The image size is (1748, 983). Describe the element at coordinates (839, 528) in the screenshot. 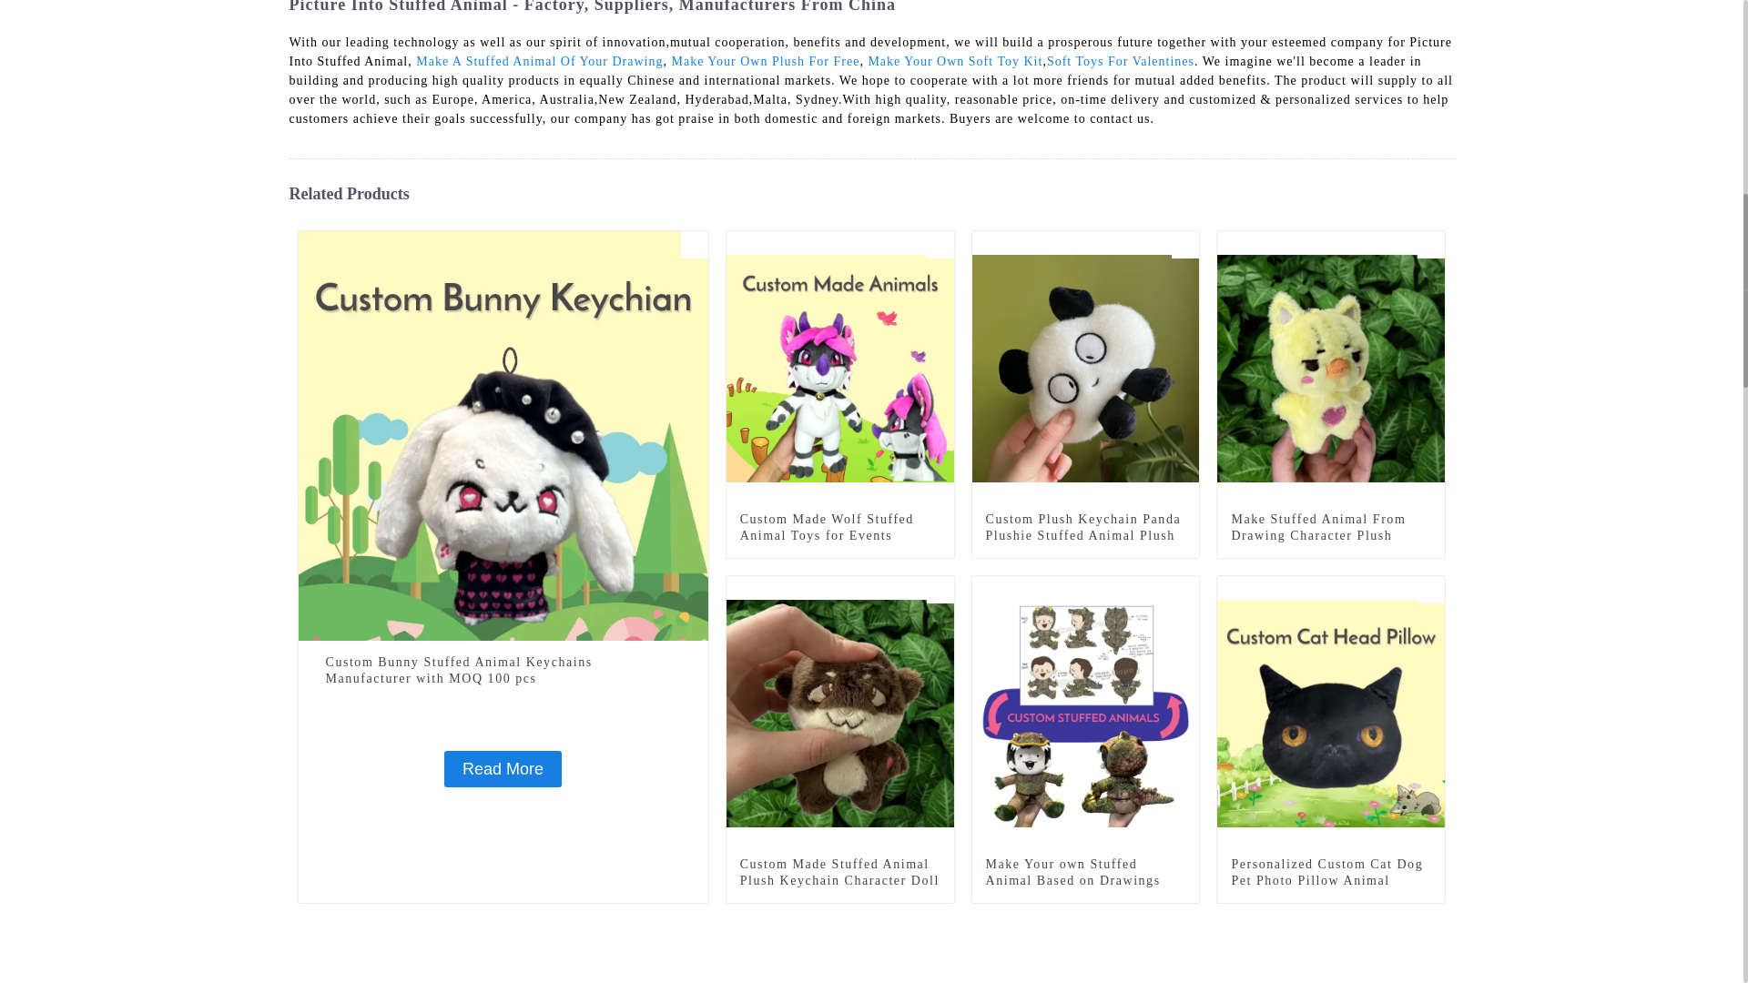

I see `Custom Made Wolf Stuffed Animal Toys for Events ` at that location.